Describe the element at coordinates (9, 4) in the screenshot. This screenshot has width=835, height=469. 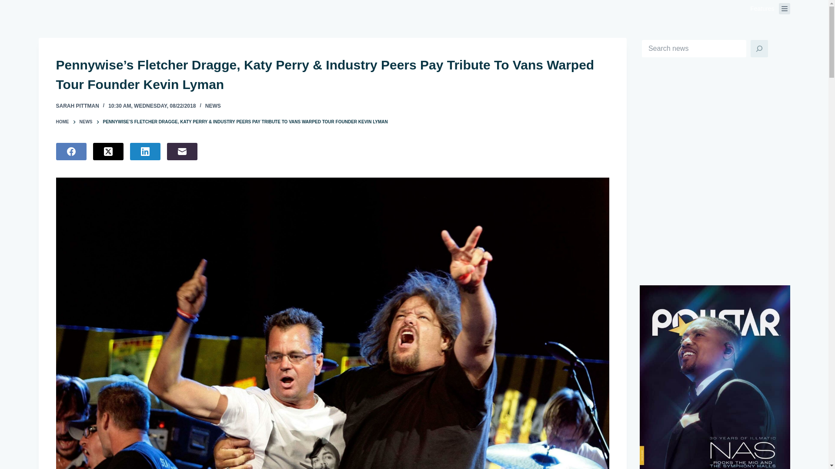
I see `Skip to content` at that location.